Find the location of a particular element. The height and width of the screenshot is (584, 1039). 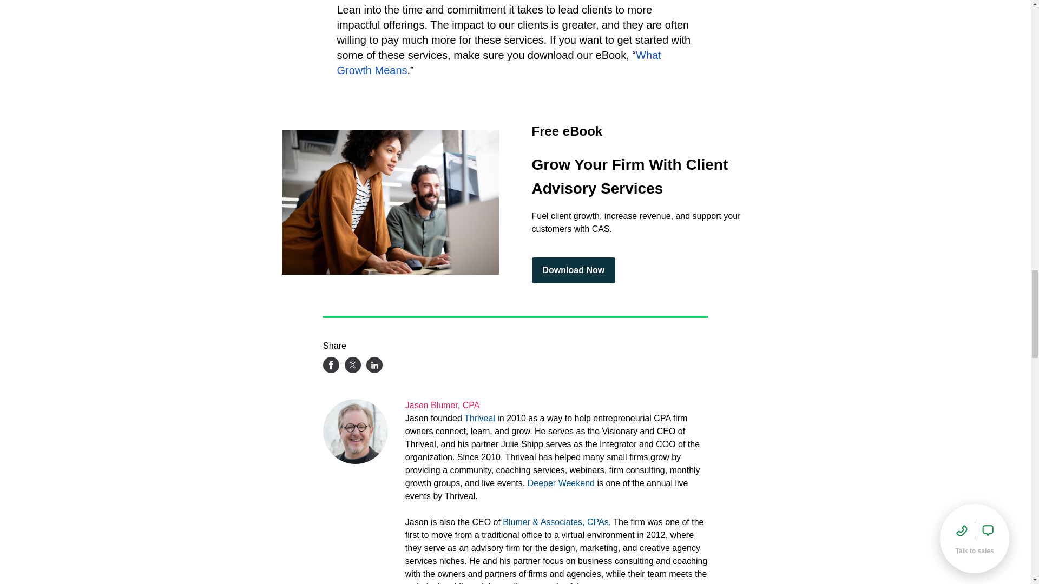

Share on Twitter is located at coordinates (353, 364).